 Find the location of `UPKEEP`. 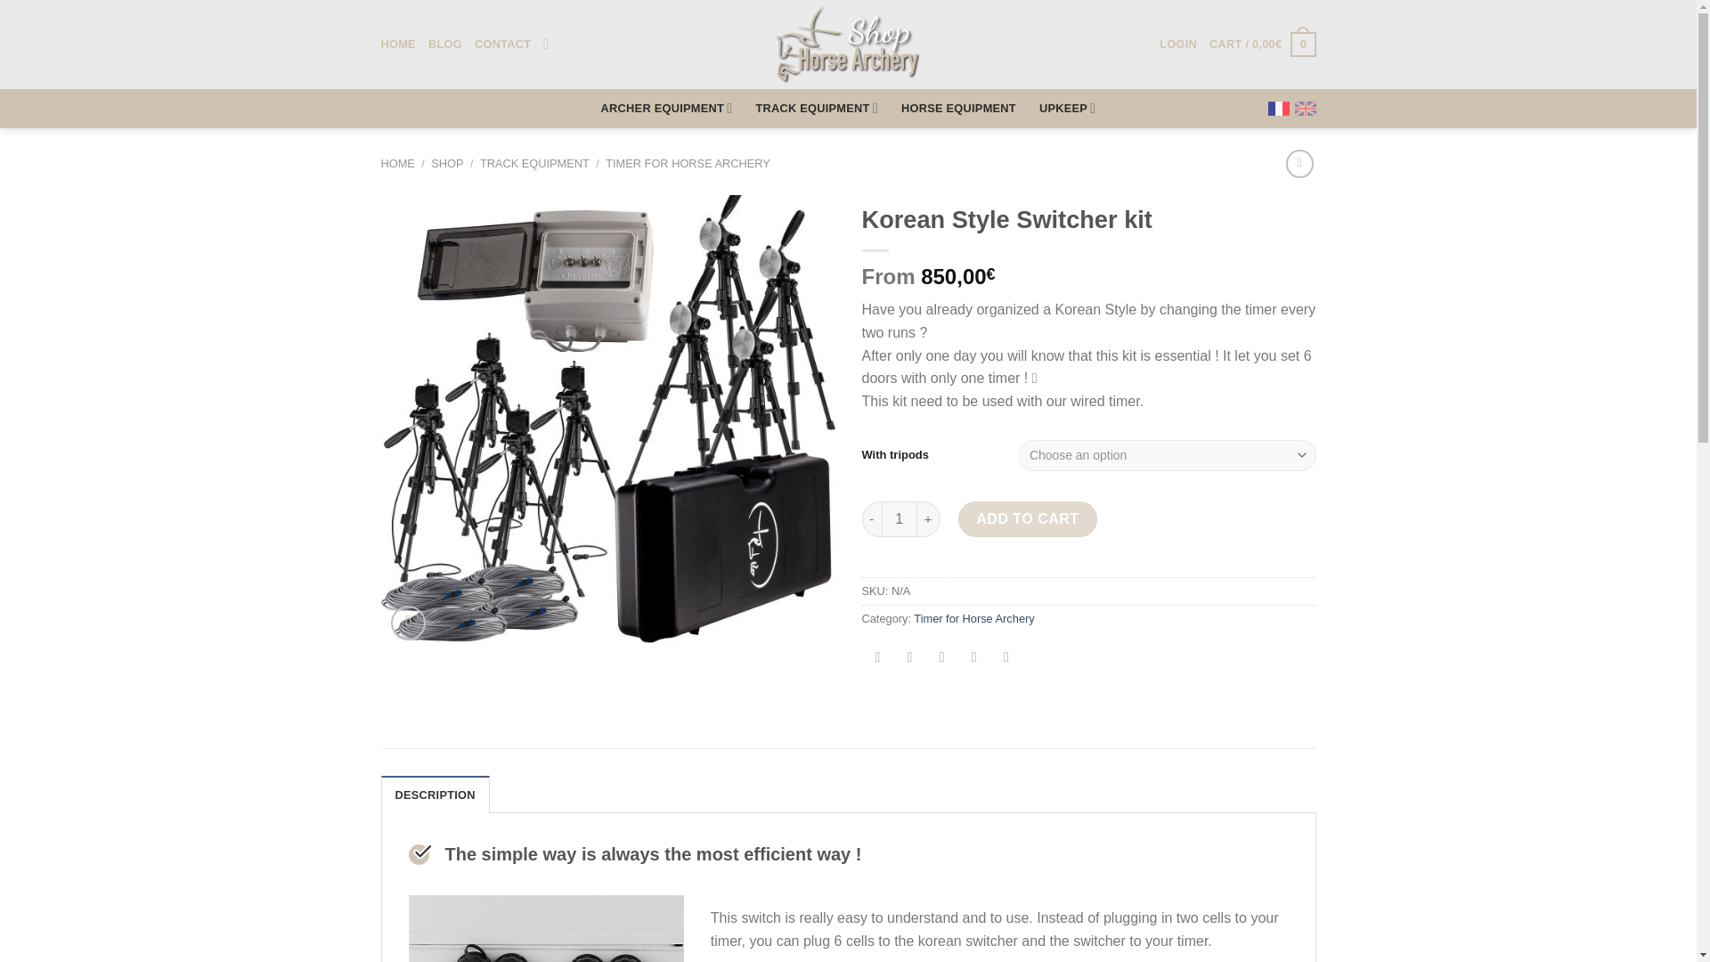

UPKEEP is located at coordinates (1067, 108).